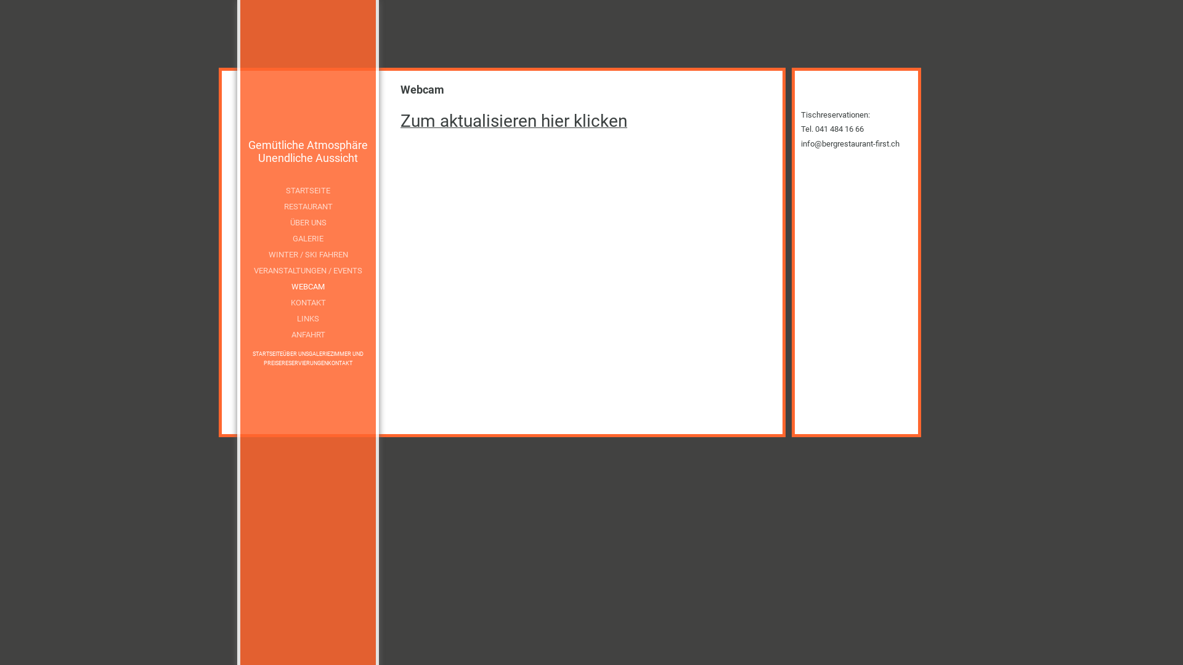 This screenshot has width=1183, height=665. I want to click on  , so click(308, 86).